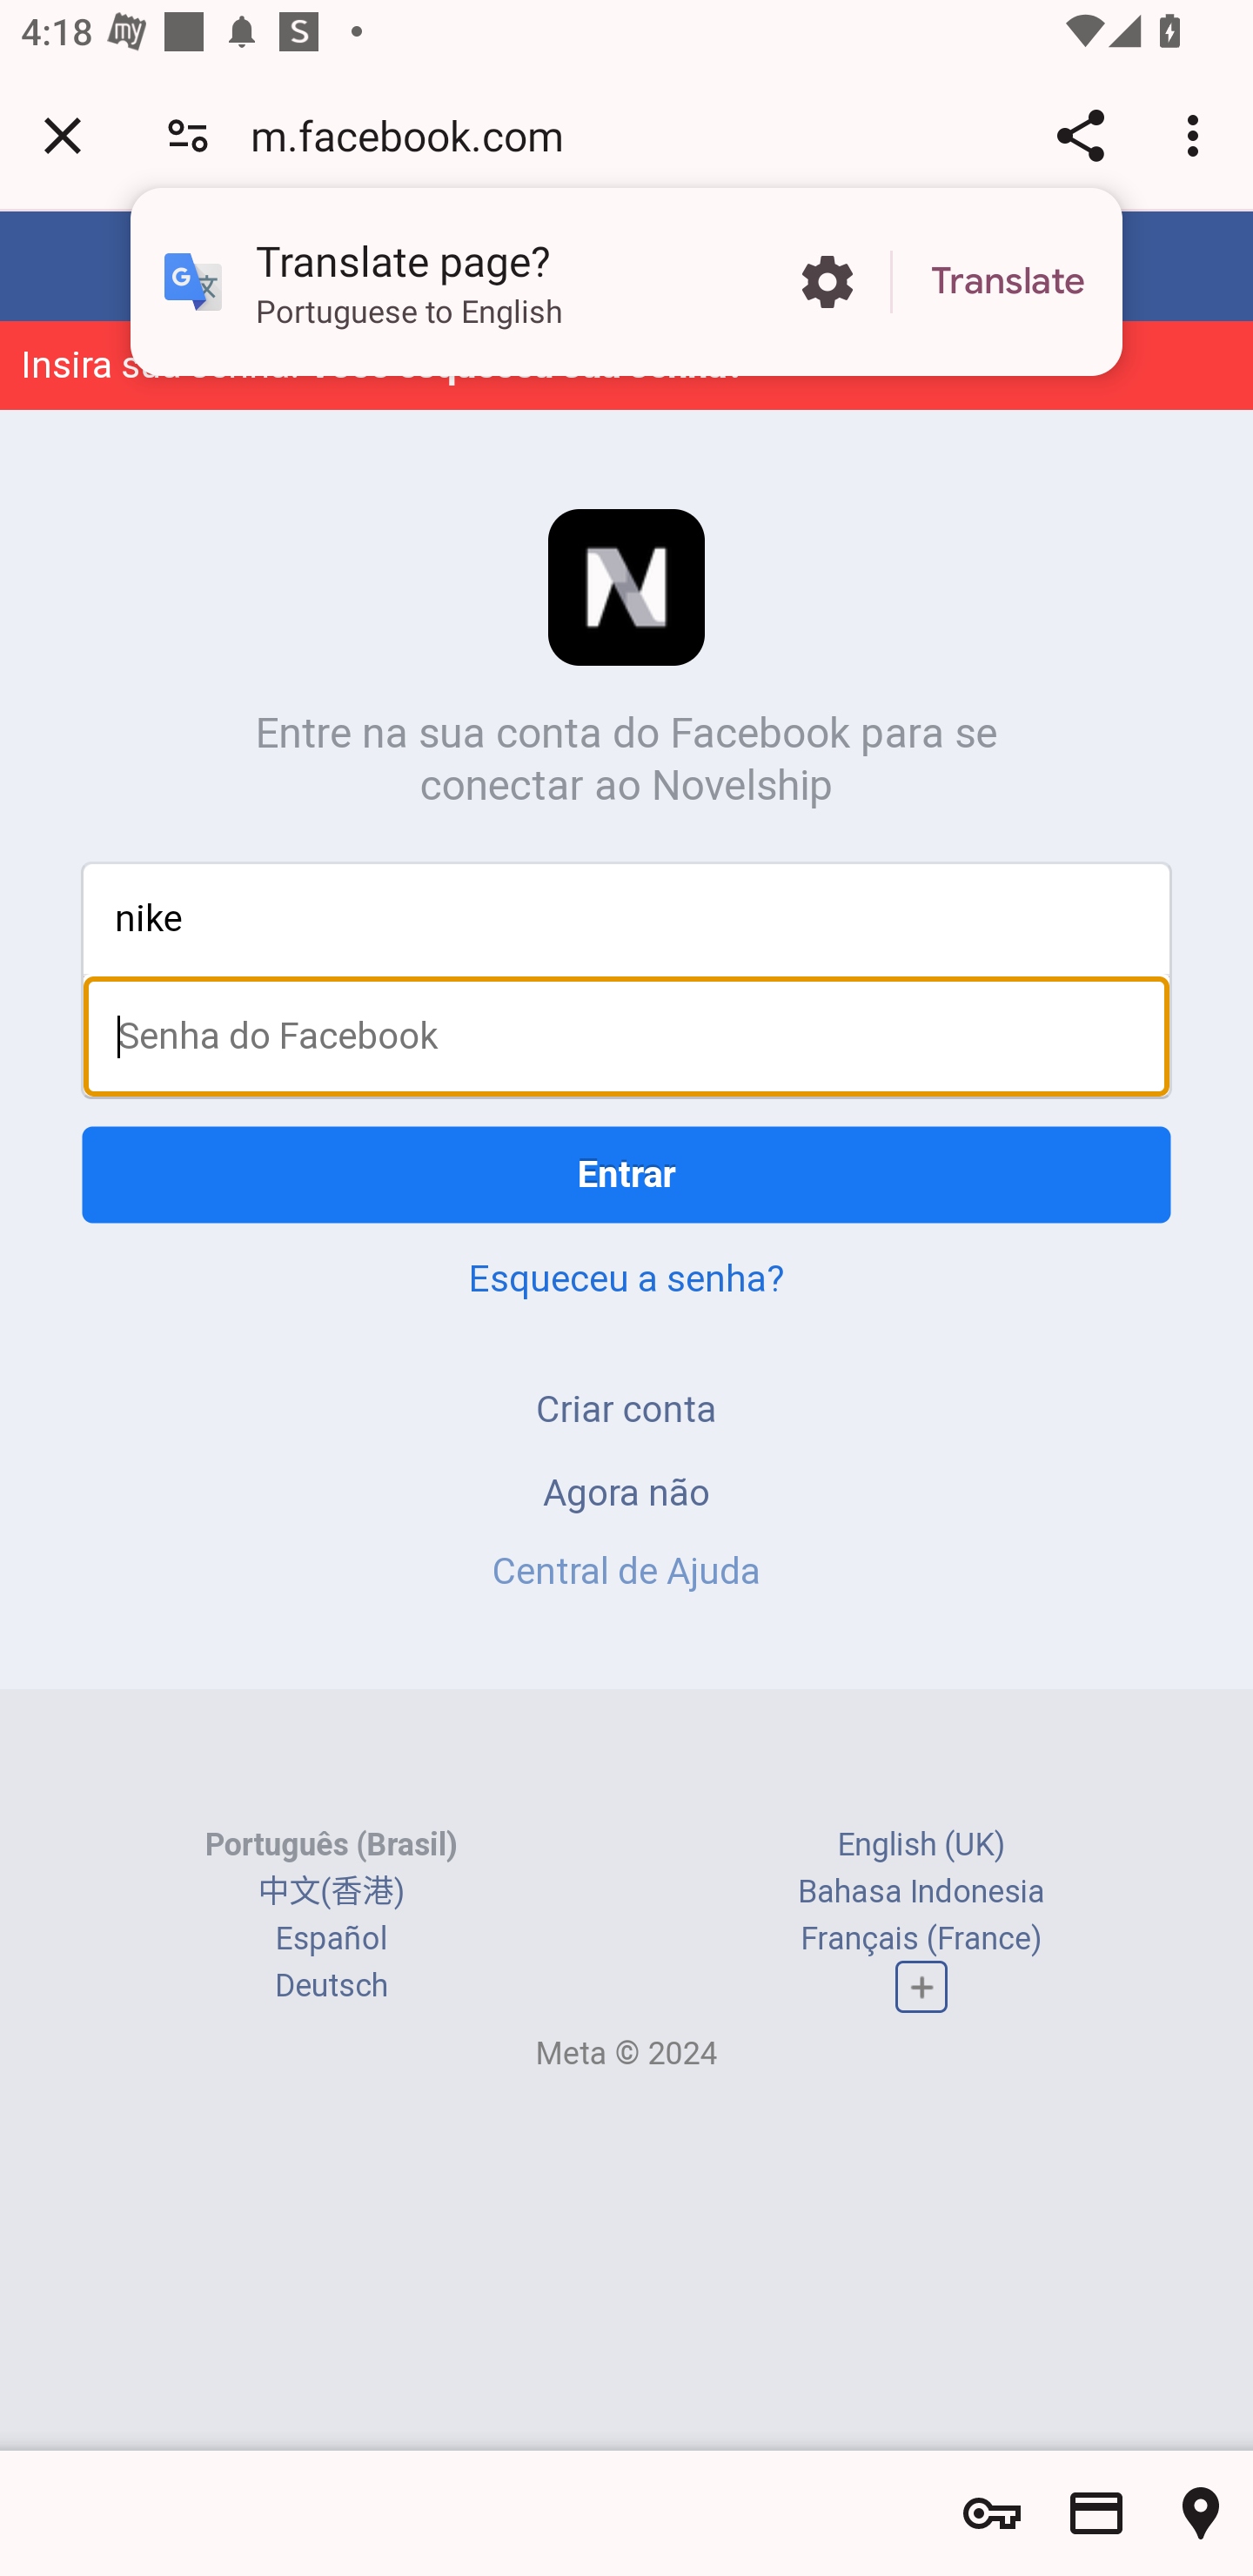 The height and width of the screenshot is (2576, 1253). What do you see at coordinates (626, 1407) in the screenshot?
I see `Criar conta` at bounding box center [626, 1407].